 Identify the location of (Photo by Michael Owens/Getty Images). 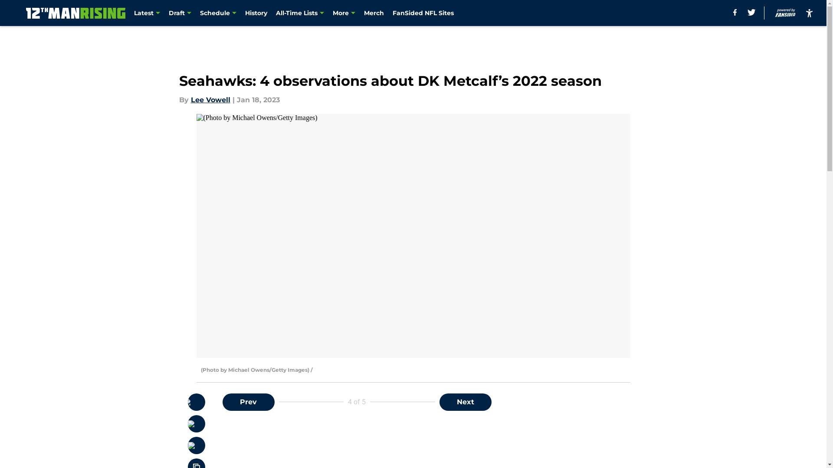
(413, 236).